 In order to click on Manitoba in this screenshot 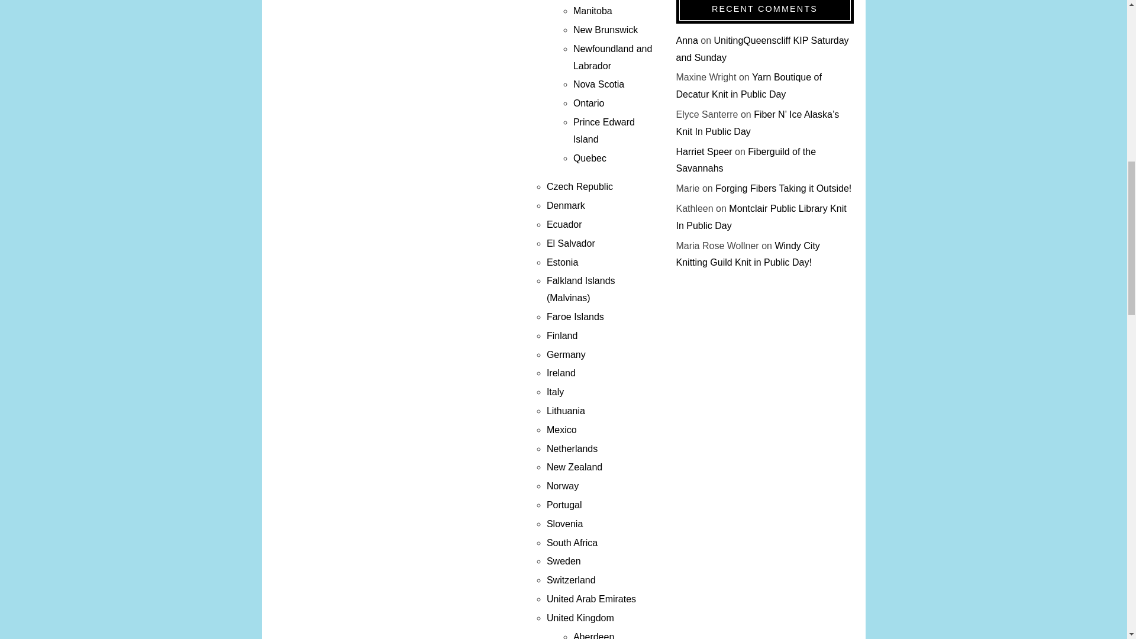, I will do `click(593, 11)`.